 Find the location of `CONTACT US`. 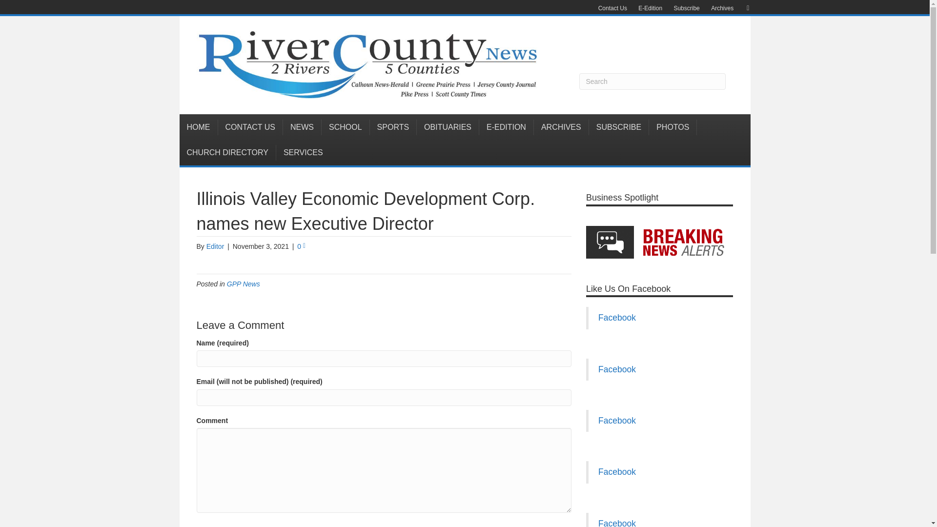

CONTACT US is located at coordinates (250, 127).